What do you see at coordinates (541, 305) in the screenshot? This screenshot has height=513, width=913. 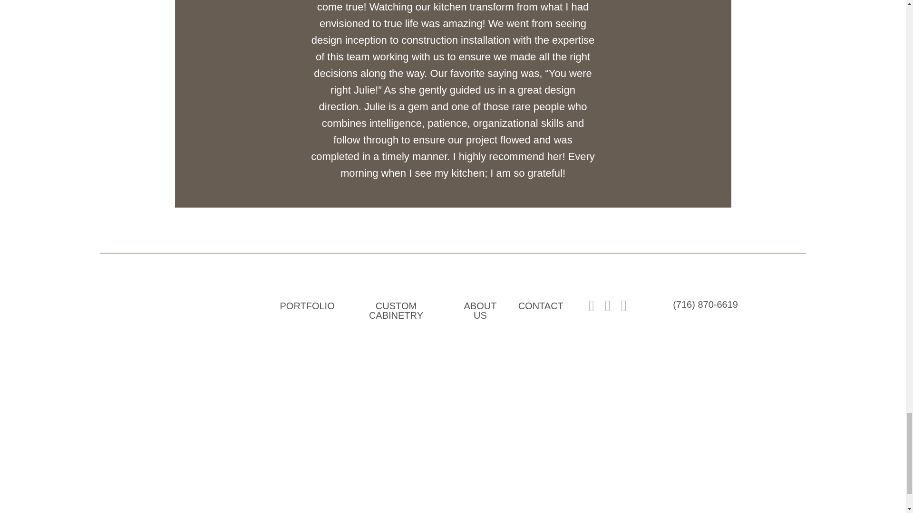 I see `CONTACT` at bounding box center [541, 305].